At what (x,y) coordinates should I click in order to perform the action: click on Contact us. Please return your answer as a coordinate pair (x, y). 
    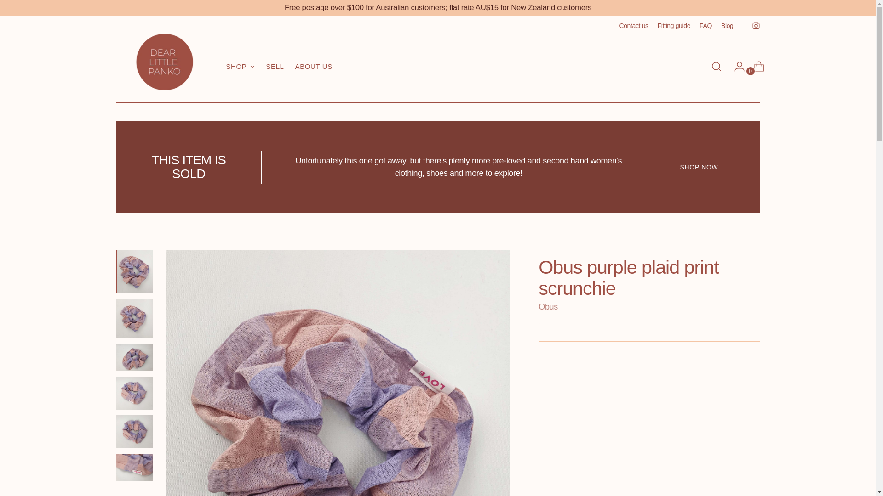
    Looking at the image, I should click on (633, 25).